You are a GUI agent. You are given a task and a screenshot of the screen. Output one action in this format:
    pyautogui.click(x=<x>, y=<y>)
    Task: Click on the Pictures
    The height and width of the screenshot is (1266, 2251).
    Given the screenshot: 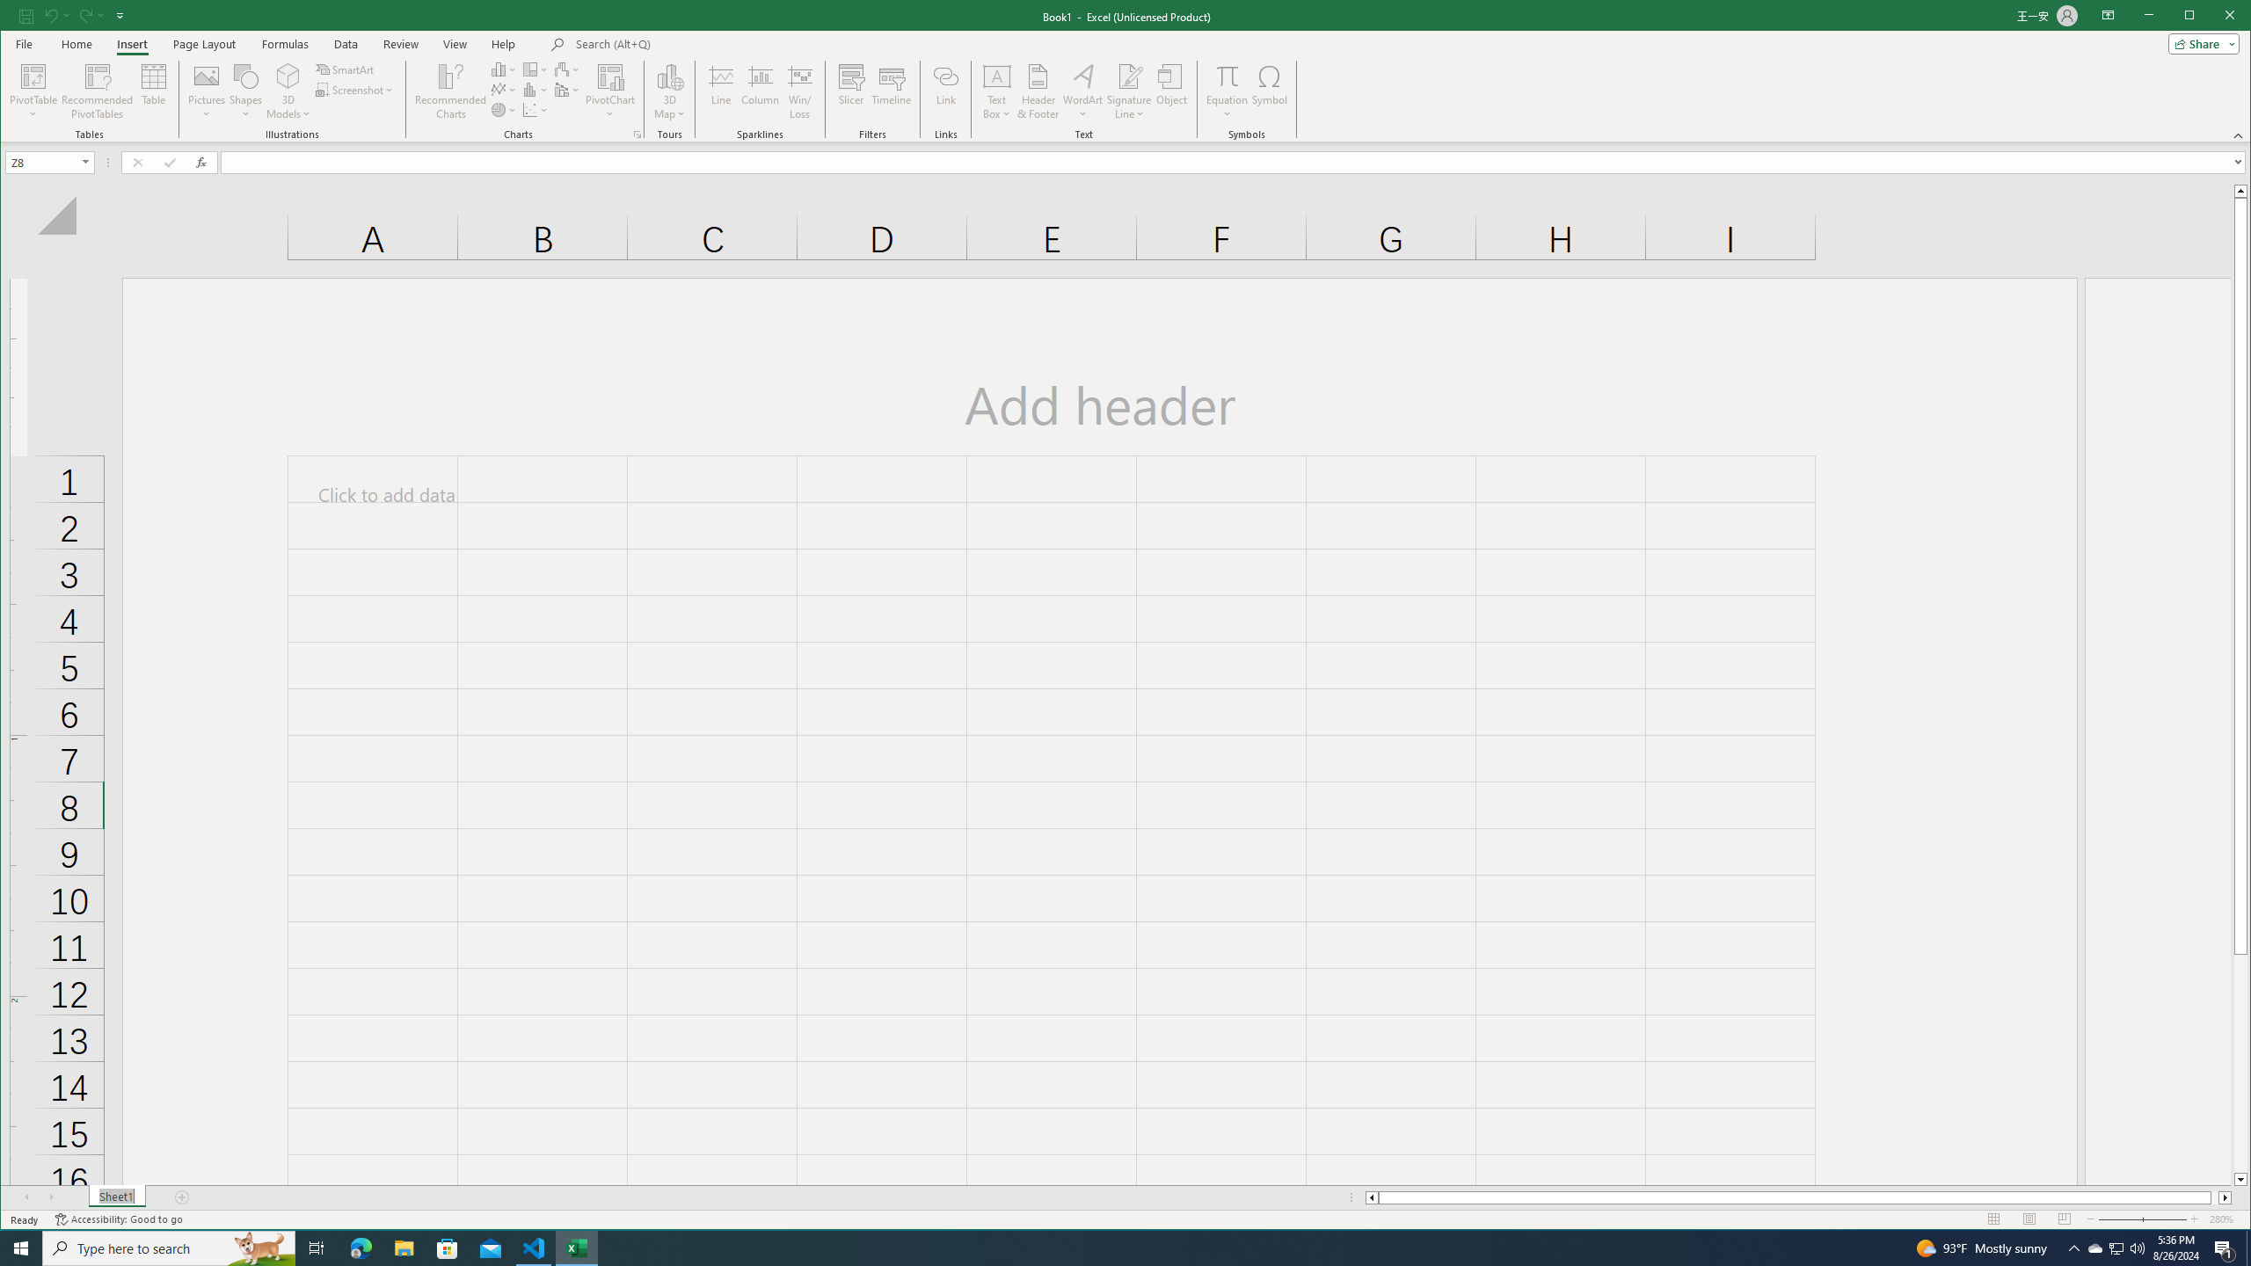 What is the action you would take?
    pyautogui.click(x=154, y=91)
    